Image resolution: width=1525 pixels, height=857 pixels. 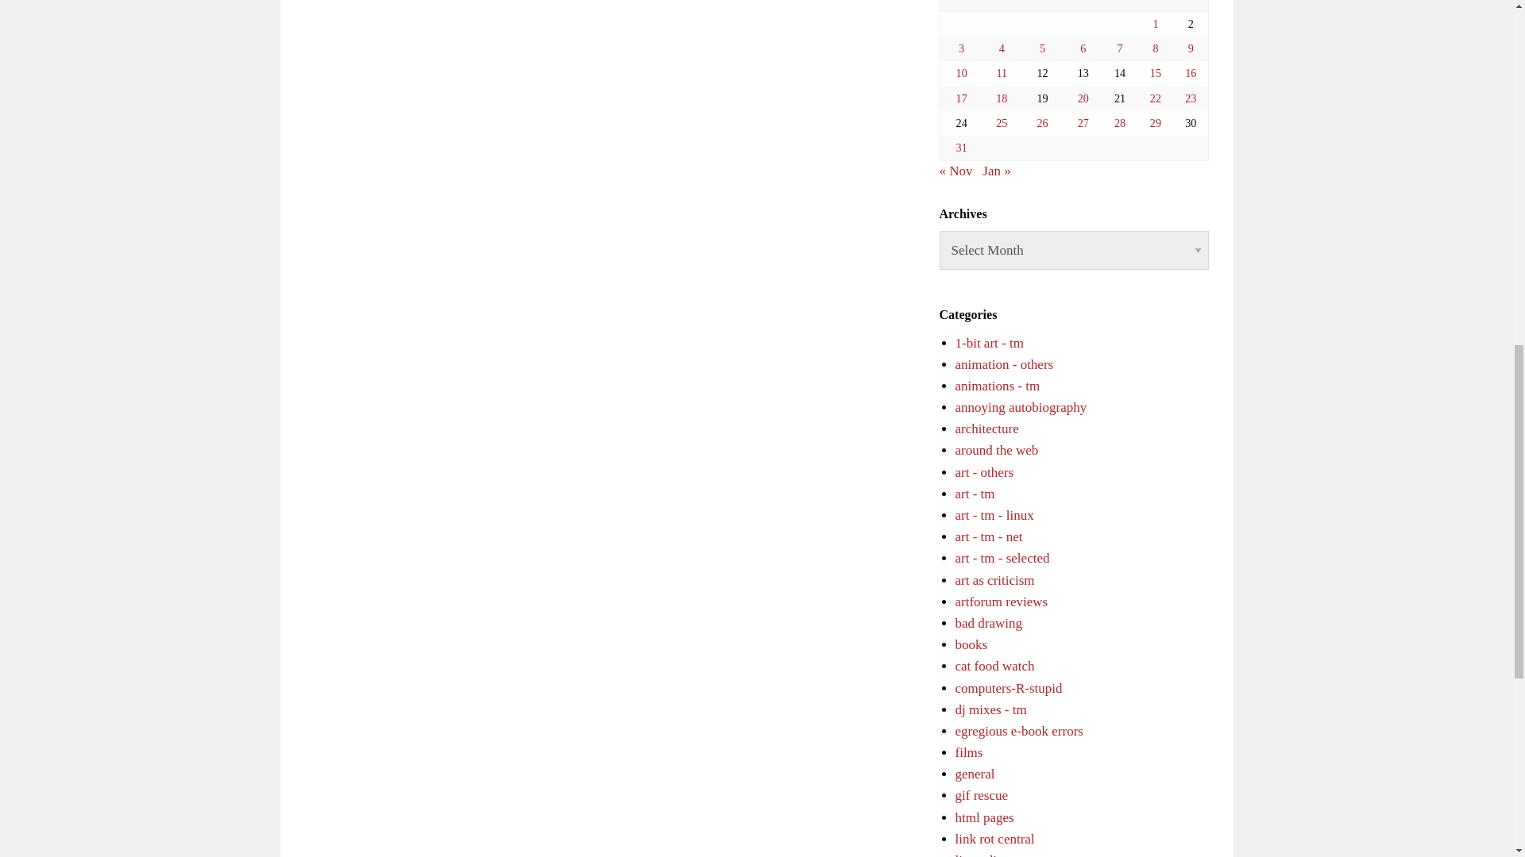 What do you see at coordinates (1002, 6) in the screenshot?
I see `Tuesday` at bounding box center [1002, 6].